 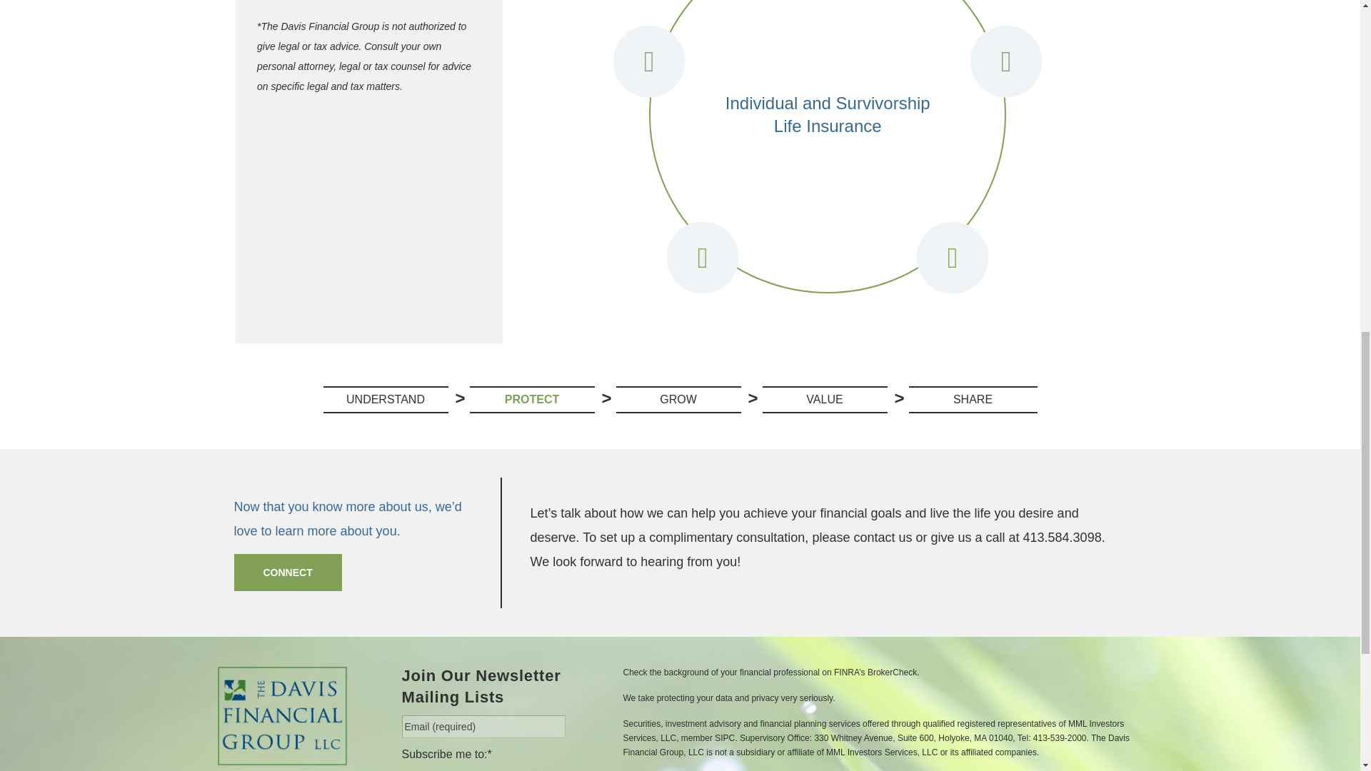 What do you see at coordinates (678, 400) in the screenshot?
I see `GROW` at bounding box center [678, 400].